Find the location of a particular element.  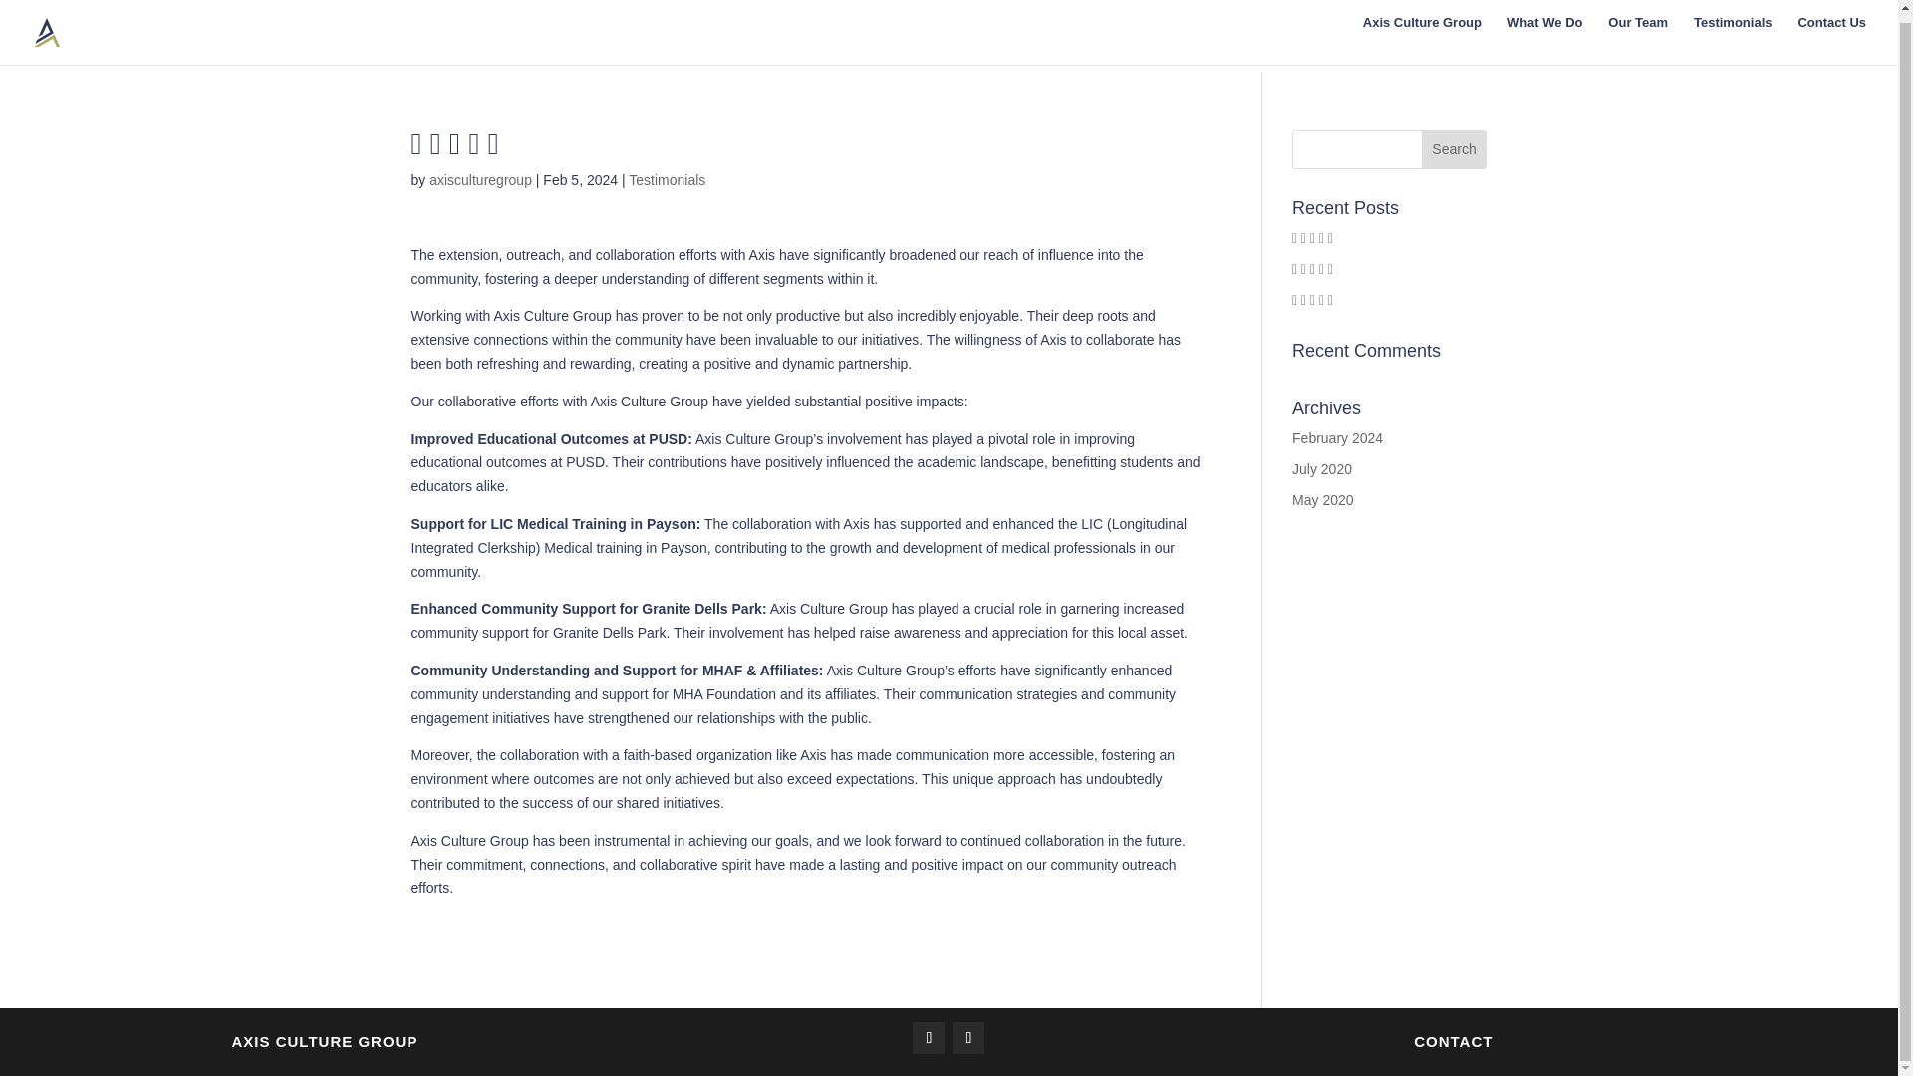

May 2020 is located at coordinates (1322, 499).